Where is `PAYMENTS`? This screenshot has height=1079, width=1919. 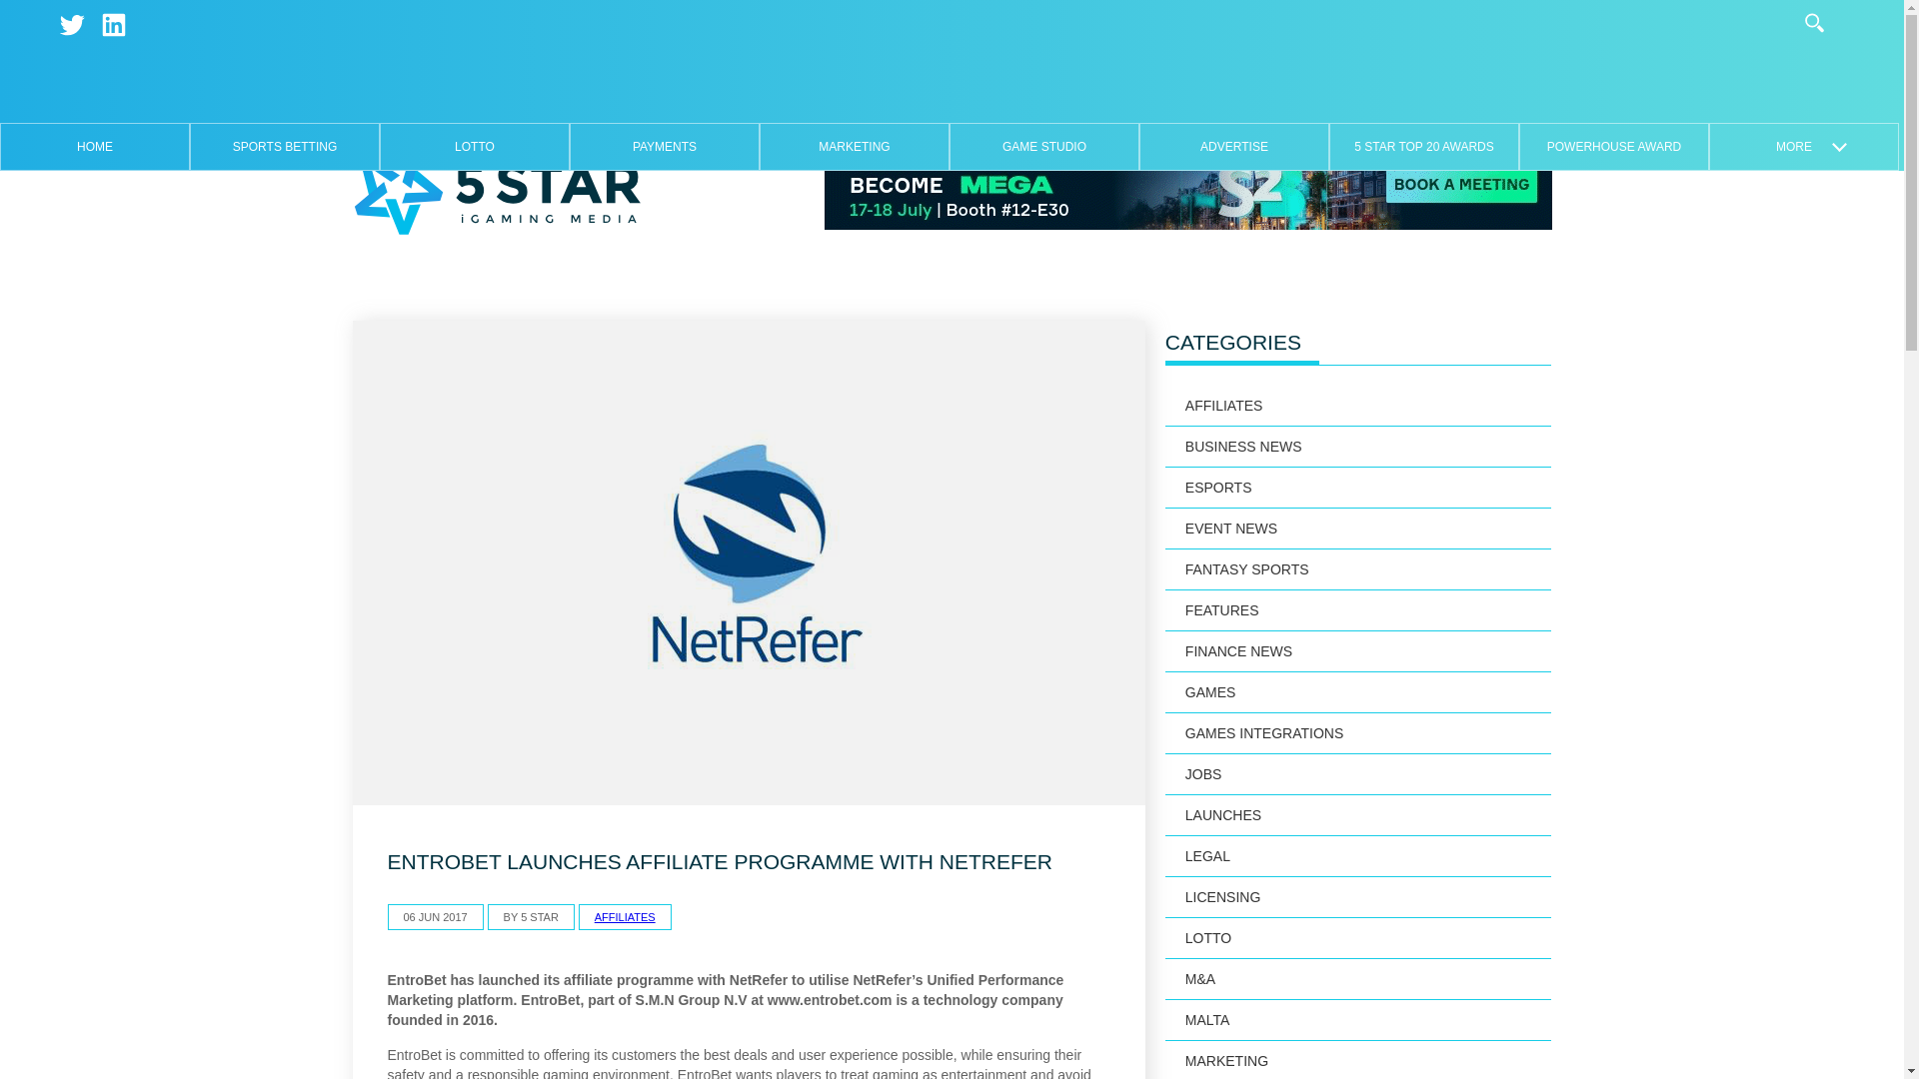
PAYMENTS is located at coordinates (664, 146).